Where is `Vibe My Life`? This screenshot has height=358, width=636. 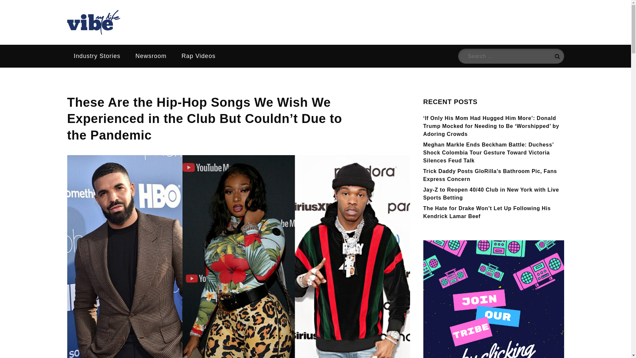
Vibe My Life is located at coordinates (112, 42).